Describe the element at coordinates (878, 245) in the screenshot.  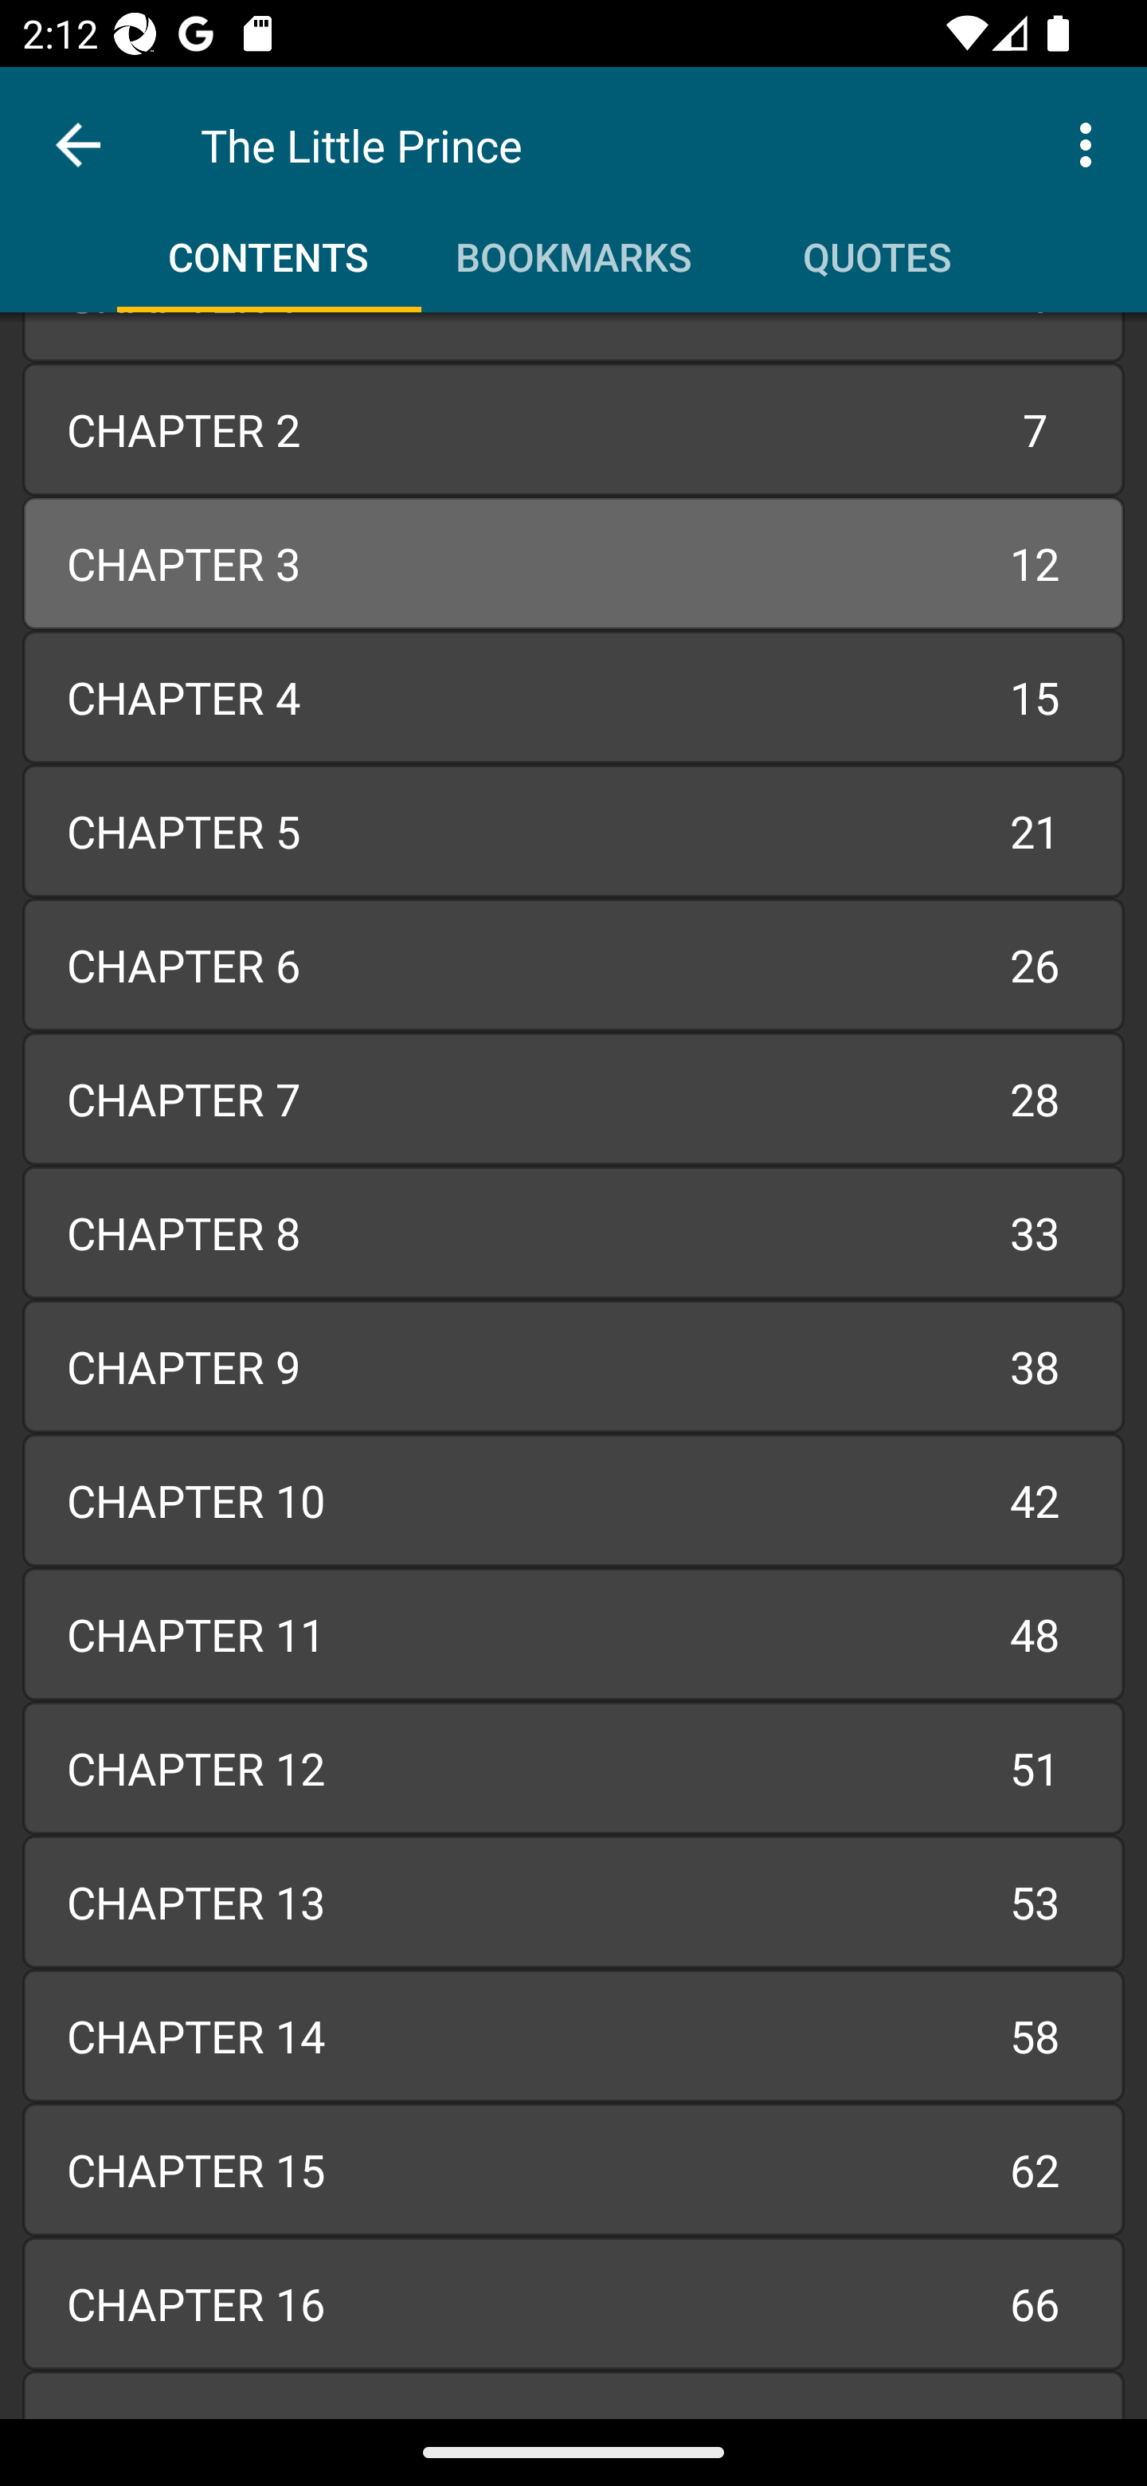
I see `Quotes QUOTES` at that location.